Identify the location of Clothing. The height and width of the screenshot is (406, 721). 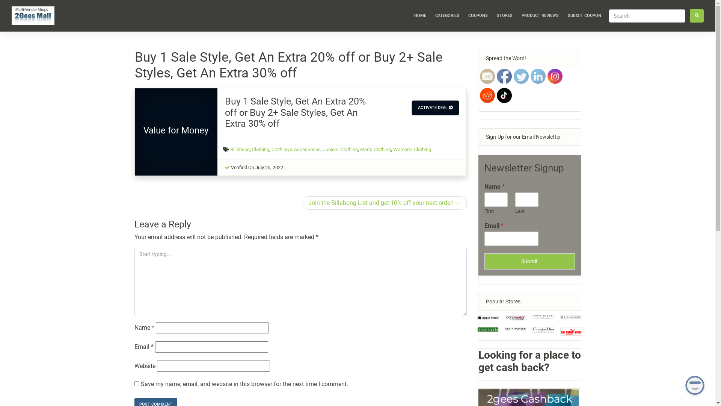
(261, 150).